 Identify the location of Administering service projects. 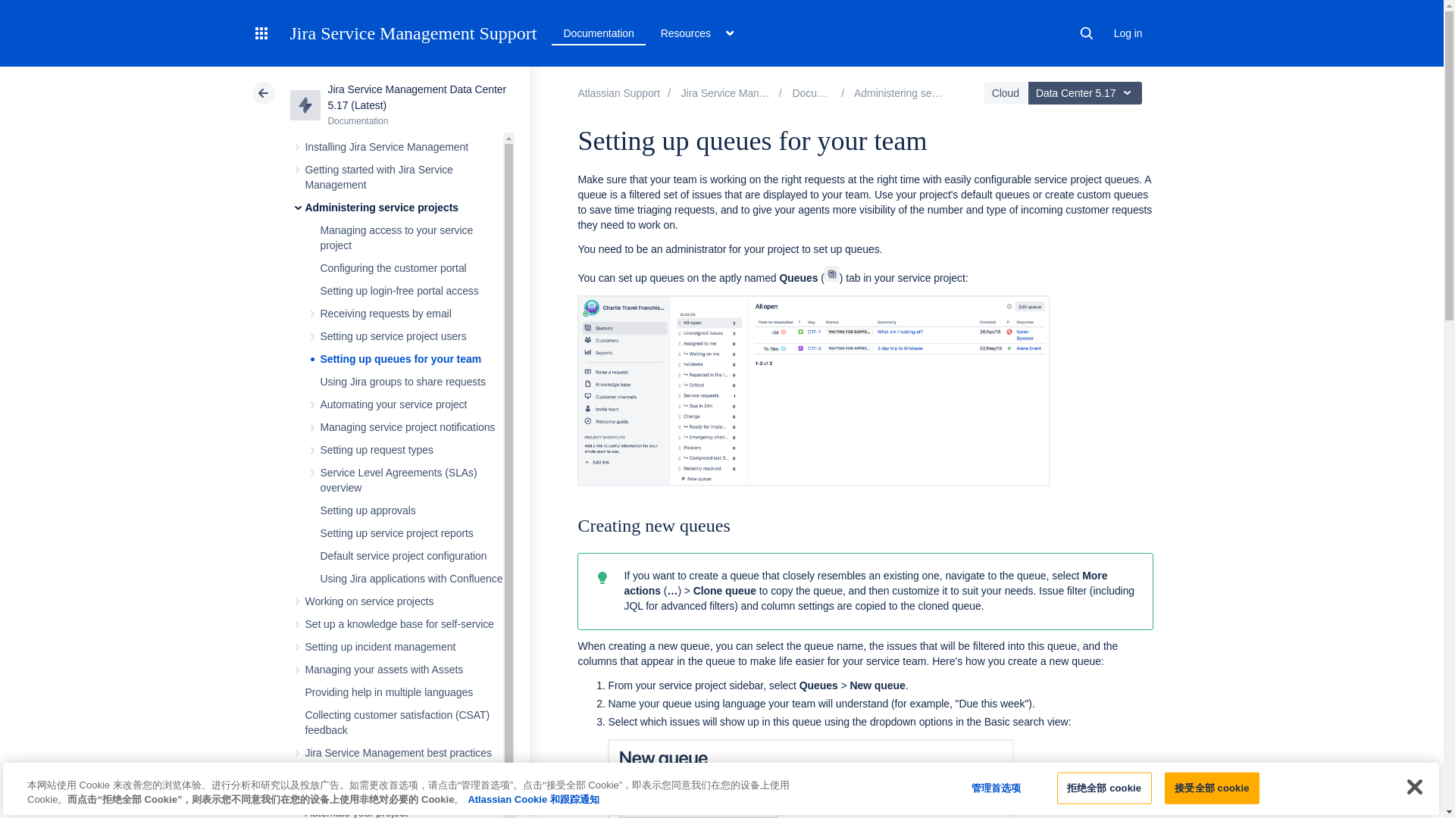
(924, 92).